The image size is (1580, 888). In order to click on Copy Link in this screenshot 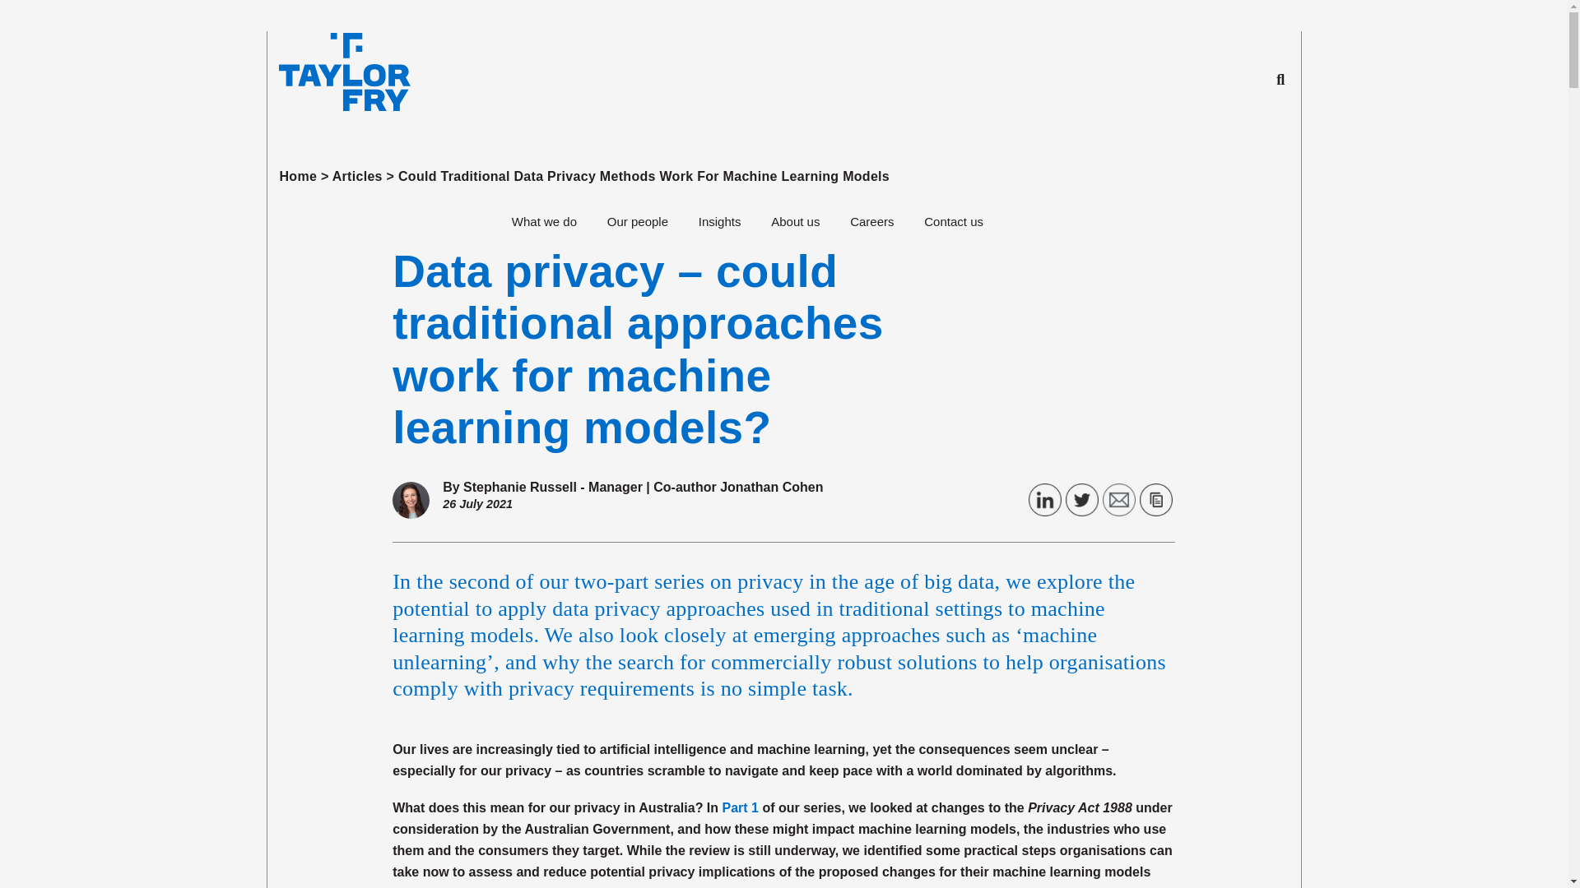, I will do `click(1155, 499)`.